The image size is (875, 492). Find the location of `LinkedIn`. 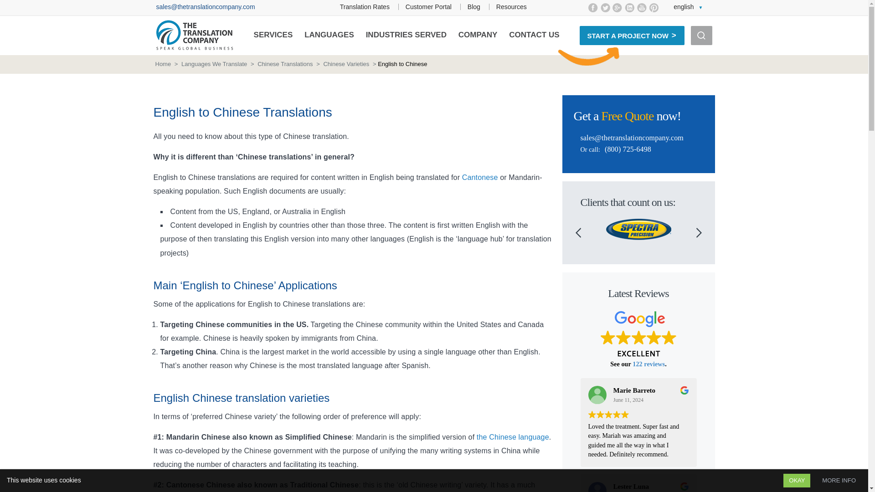

LinkedIn is located at coordinates (629, 7).